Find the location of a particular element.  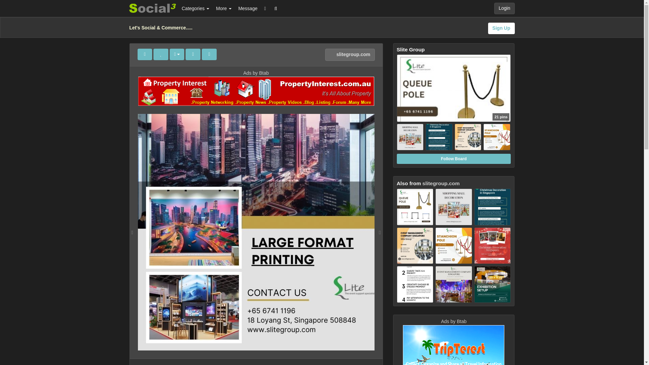

Categories is located at coordinates (195, 8).